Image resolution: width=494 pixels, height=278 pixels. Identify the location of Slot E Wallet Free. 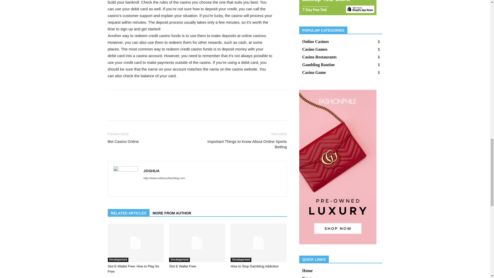
(182, 266).